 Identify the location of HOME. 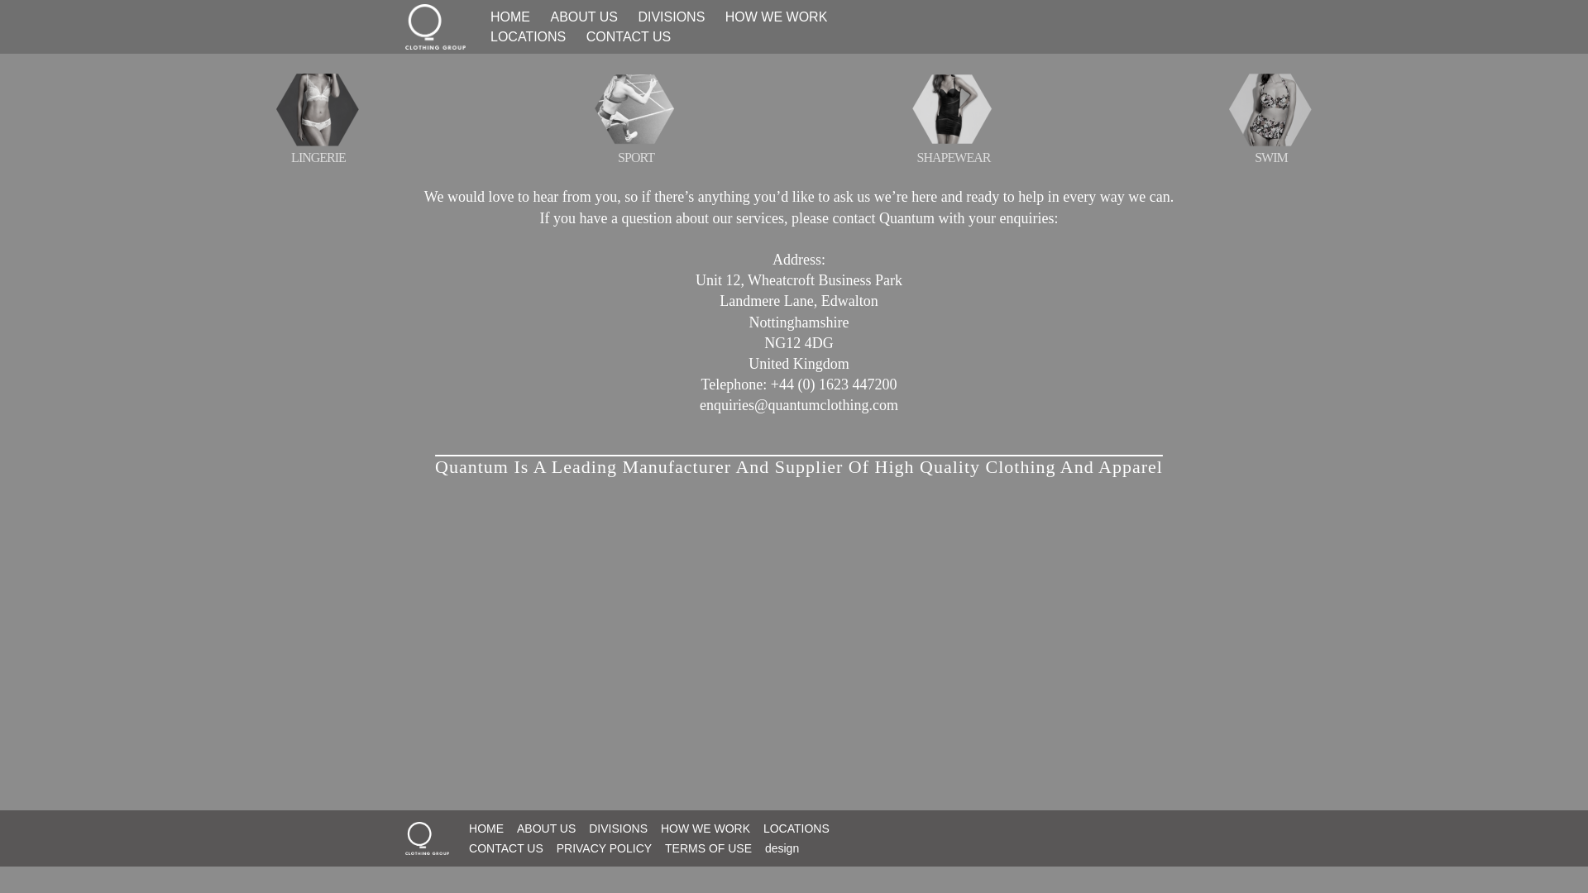
(509, 17).